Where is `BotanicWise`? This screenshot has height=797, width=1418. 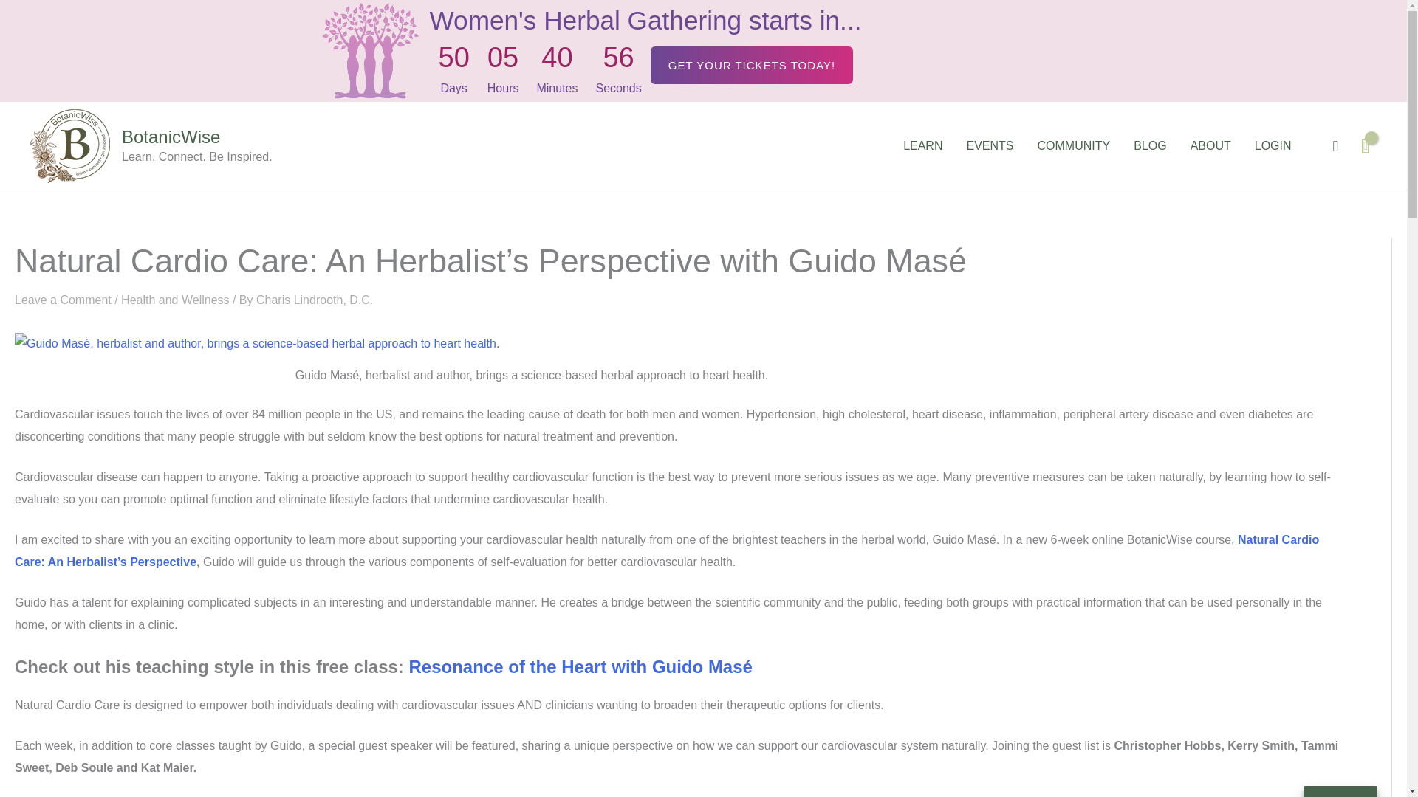
BotanicWise is located at coordinates (171, 136).